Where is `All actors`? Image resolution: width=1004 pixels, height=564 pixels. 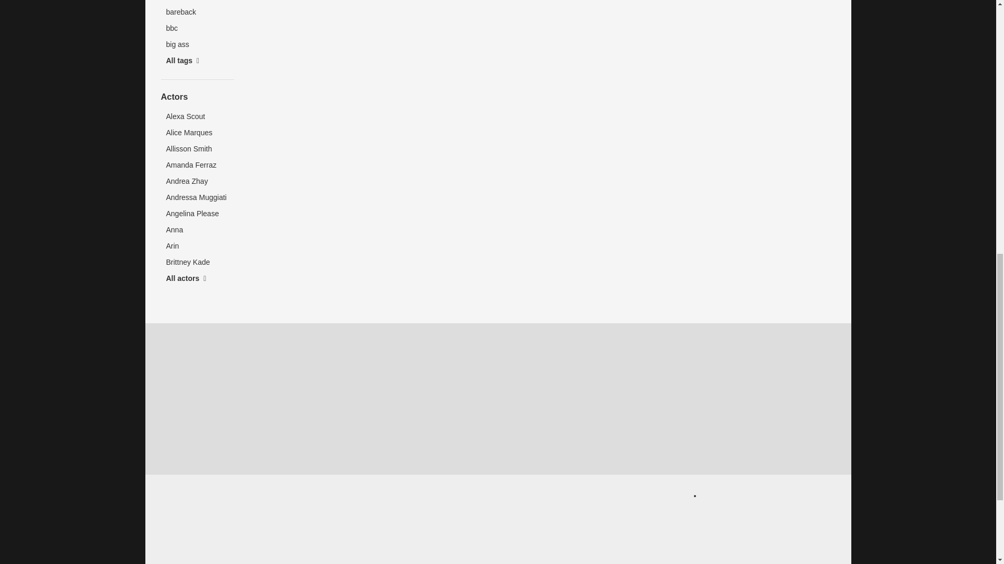 All actors is located at coordinates (197, 278).